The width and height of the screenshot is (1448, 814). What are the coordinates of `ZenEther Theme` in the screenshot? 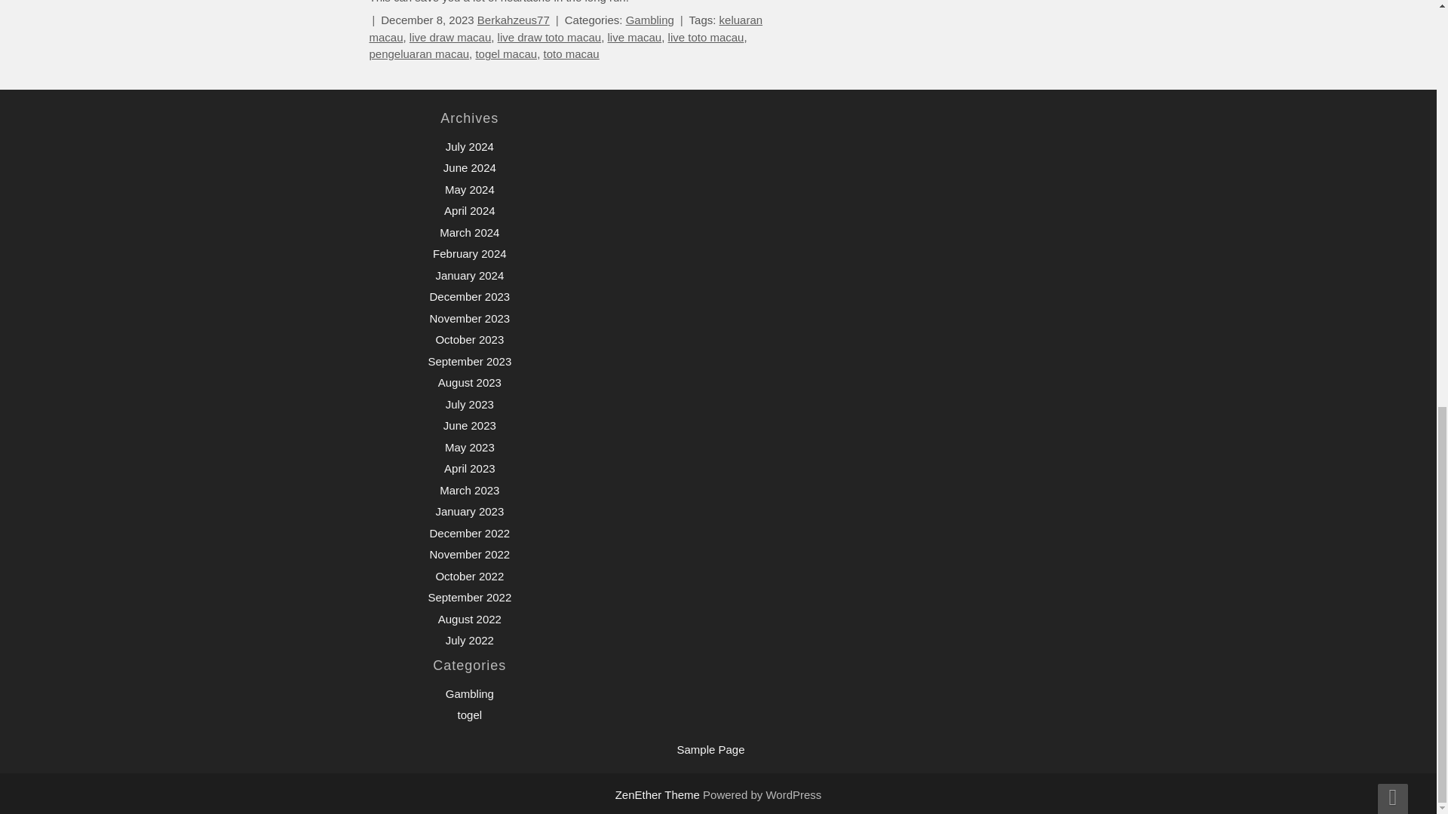 It's located at (659, 794).